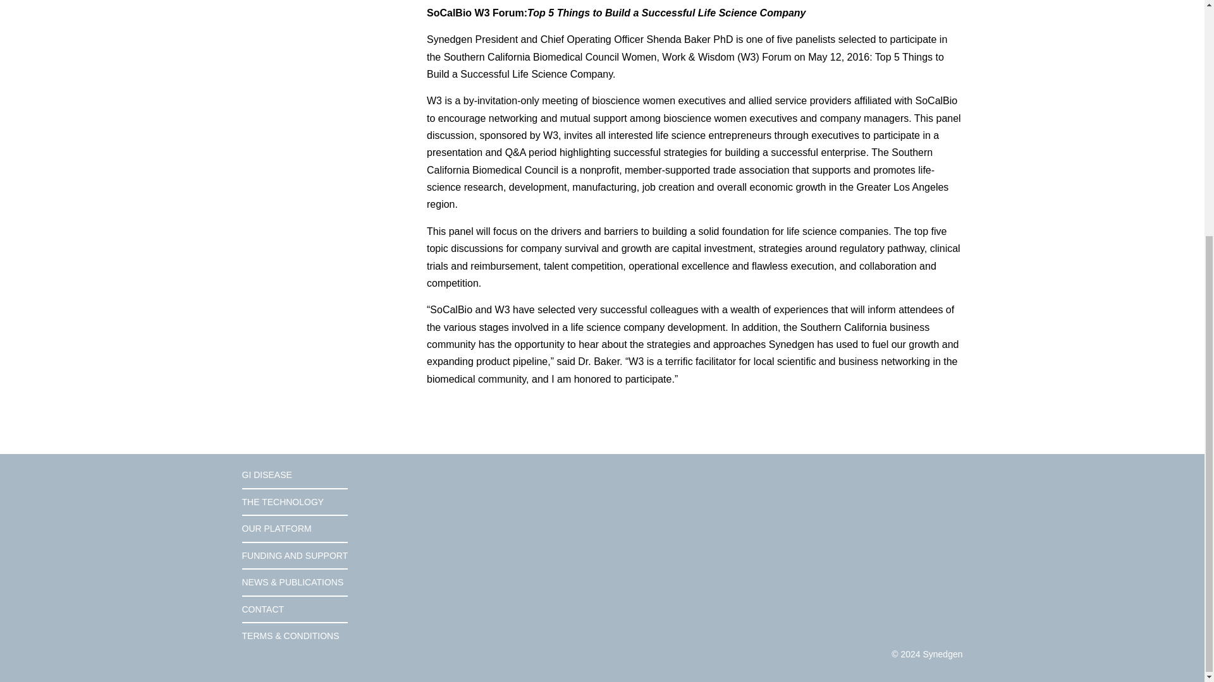  What do you see at coordinates (295, 479) in the screenshot?
I see `GI DISEASE` at bounding box center [295, 479].